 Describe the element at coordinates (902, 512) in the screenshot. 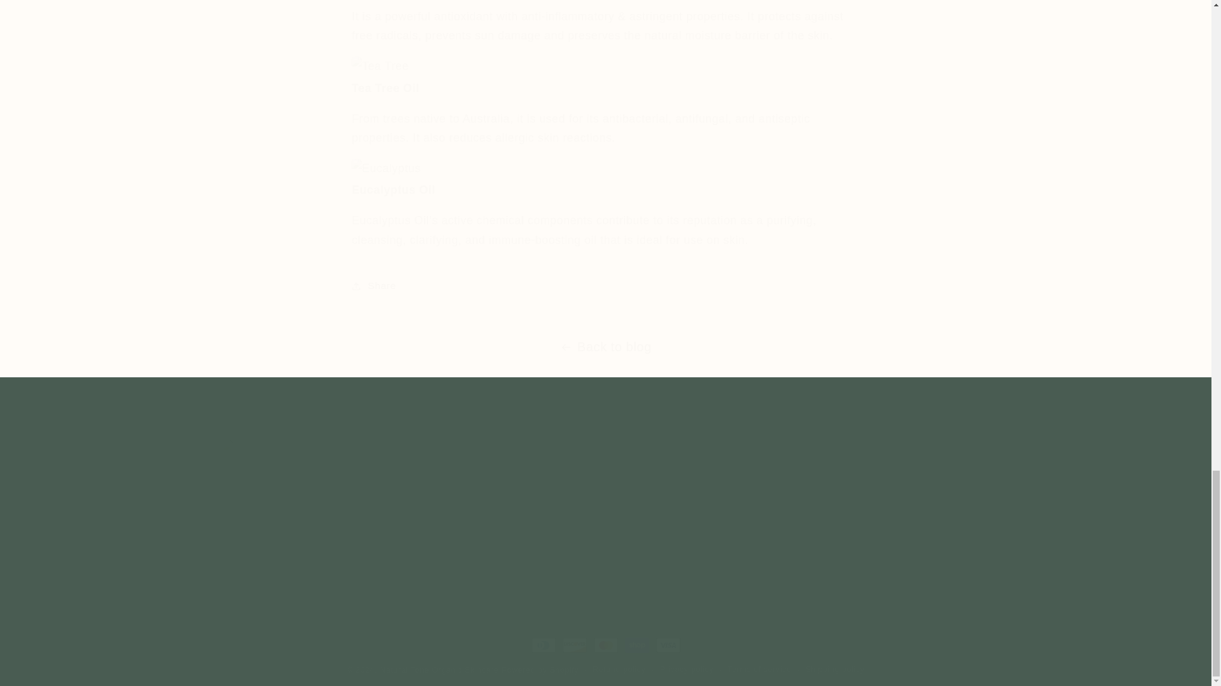

I see `Share` at that location.